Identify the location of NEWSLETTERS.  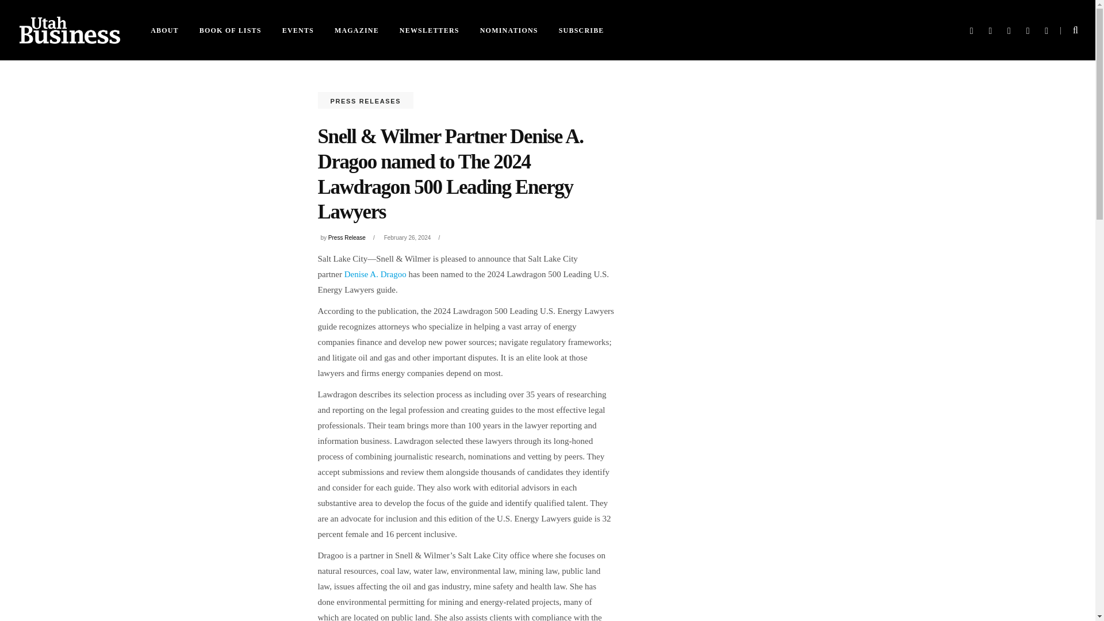
(430, 30).